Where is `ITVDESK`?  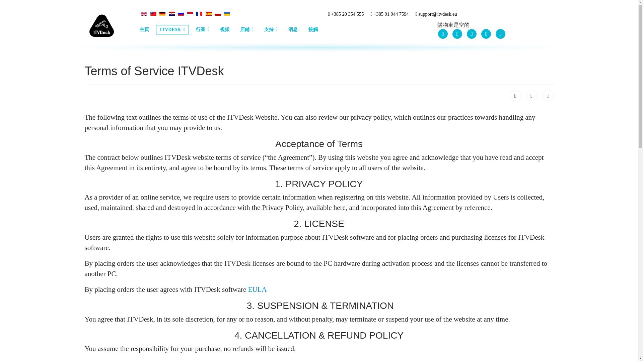 ITVDESK is located at coordinates (172, 29).